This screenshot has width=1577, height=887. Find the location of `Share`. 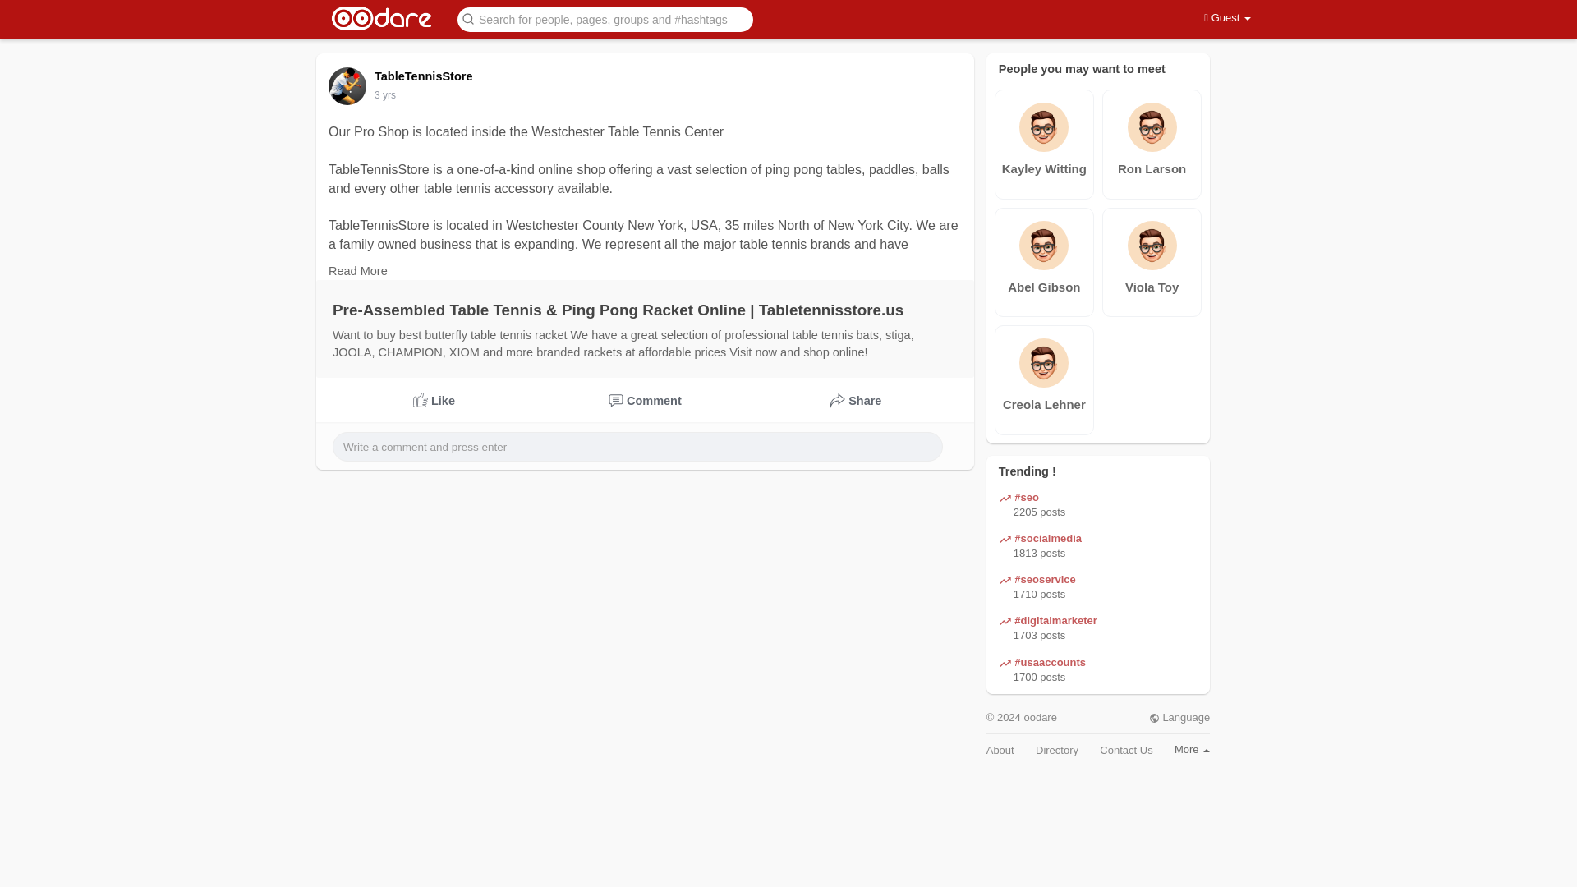

Share is located at coordinates (856, 401).